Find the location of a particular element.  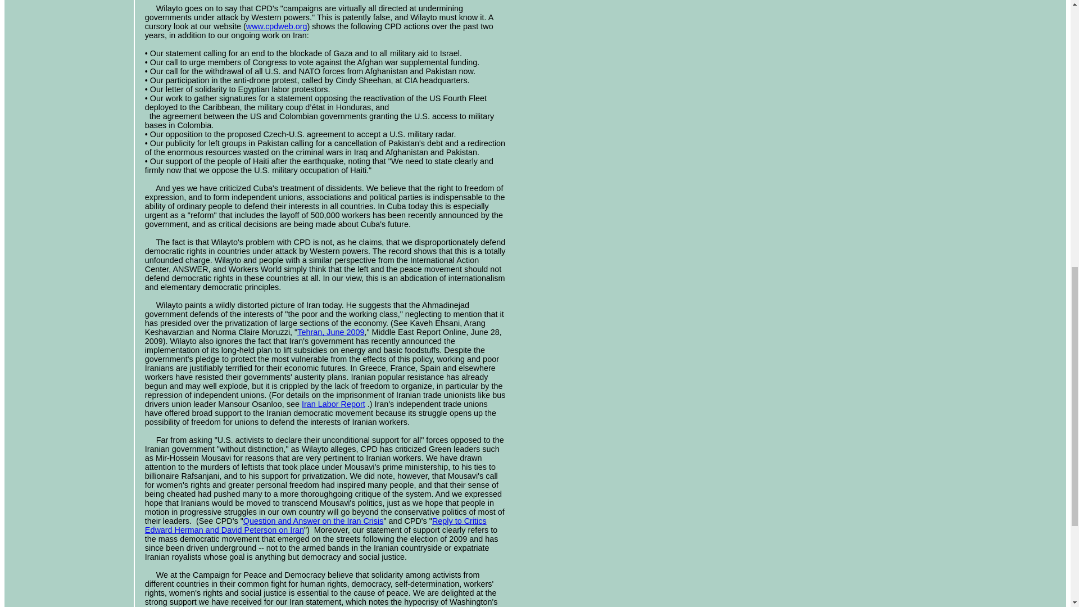

www.cpdweb.org is located at coordinates (276, 26).